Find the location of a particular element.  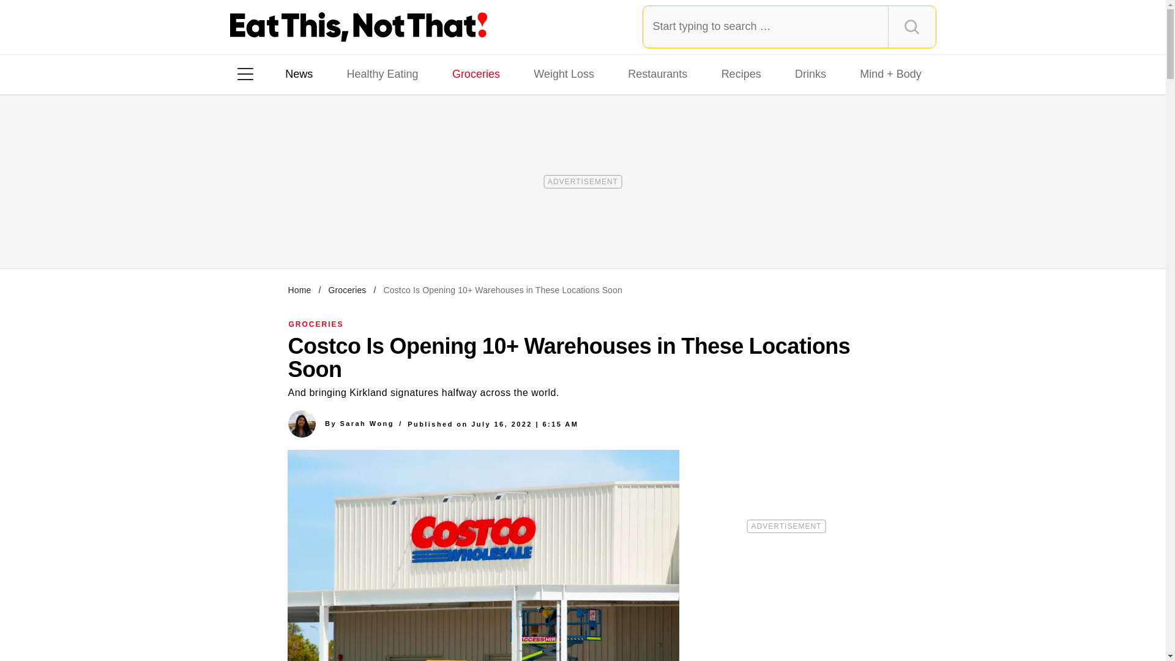

Healthy Eating is located at coordinates (382, 73).